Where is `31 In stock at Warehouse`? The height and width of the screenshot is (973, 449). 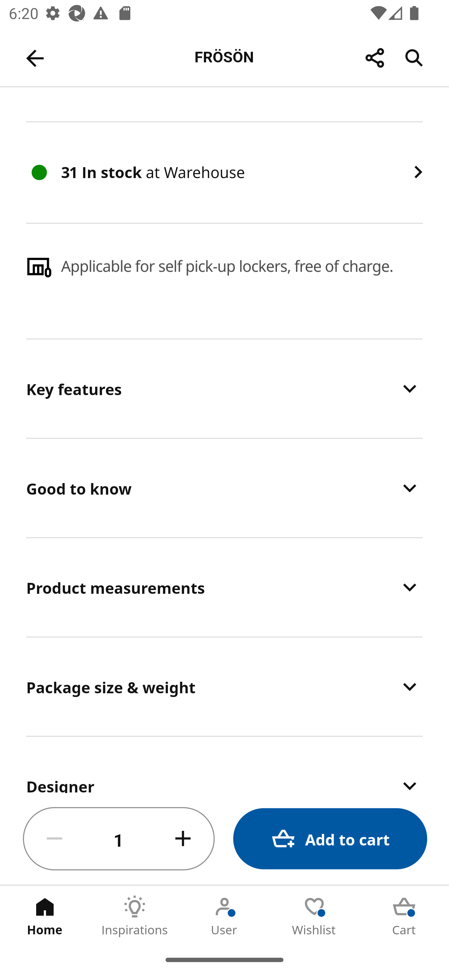 31 In stock at Warehouse is located at coordinates (224, 173).